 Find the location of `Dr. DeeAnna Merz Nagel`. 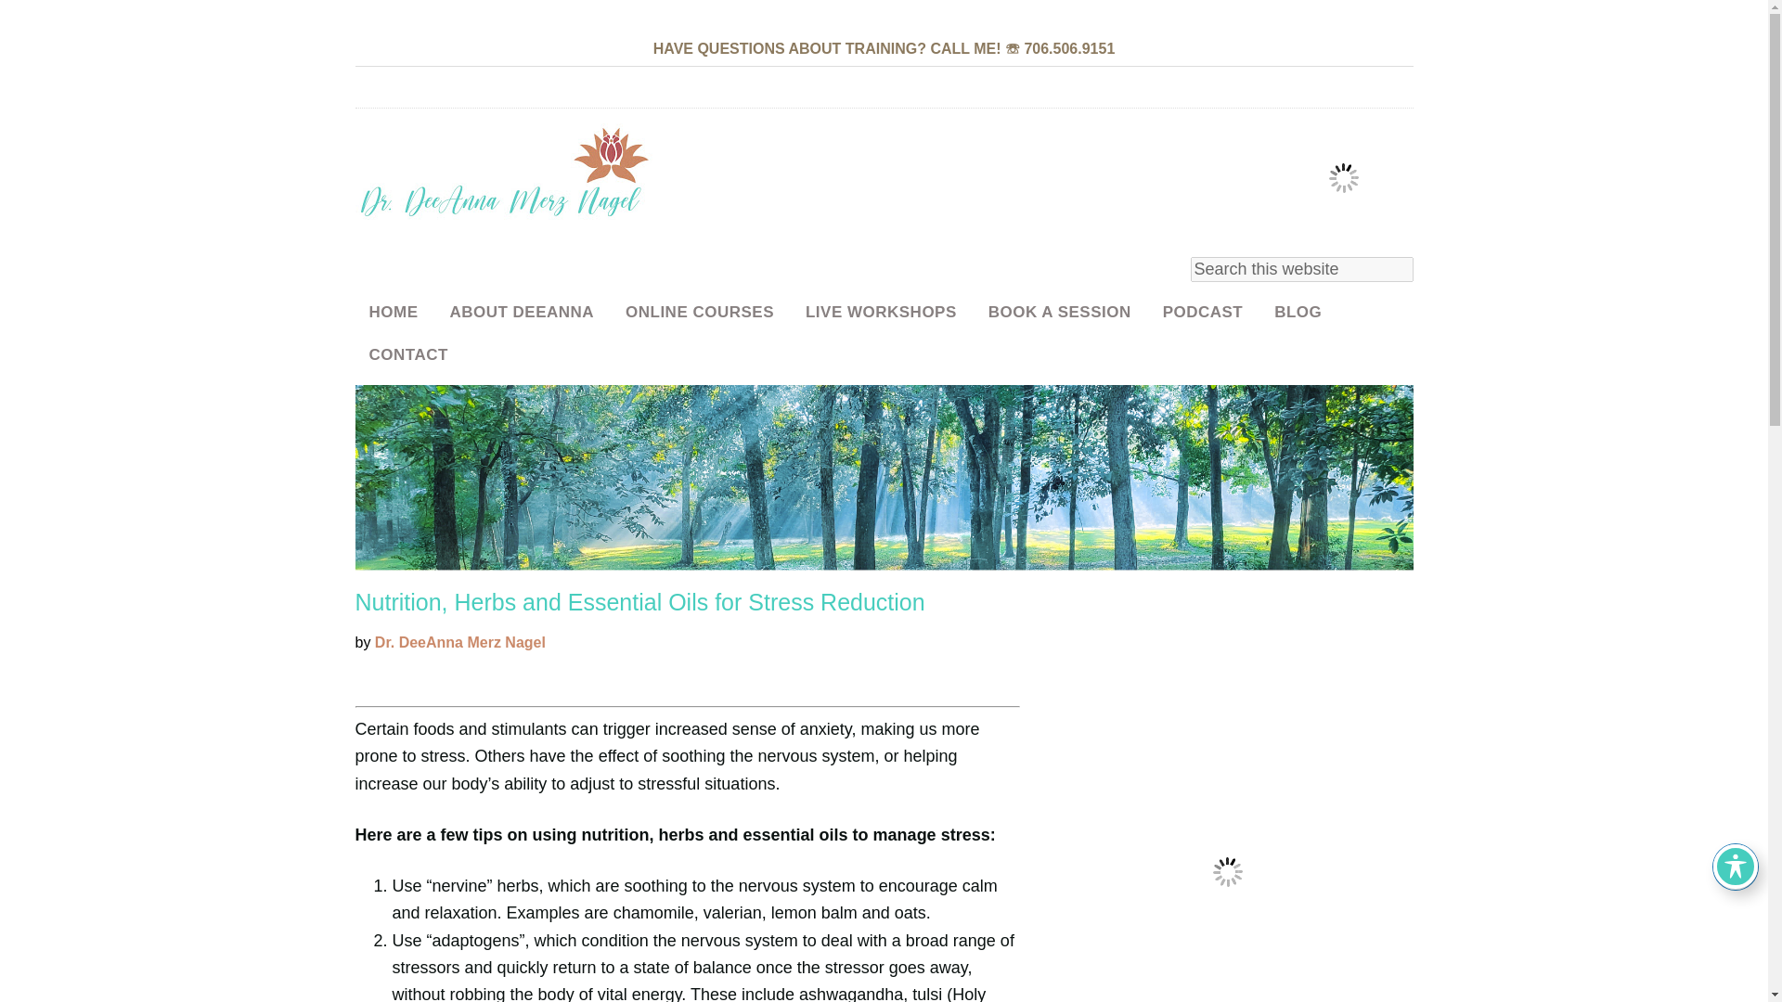

Dr. DeeAnna Merz Nagel is located at coordinates (503, 173).